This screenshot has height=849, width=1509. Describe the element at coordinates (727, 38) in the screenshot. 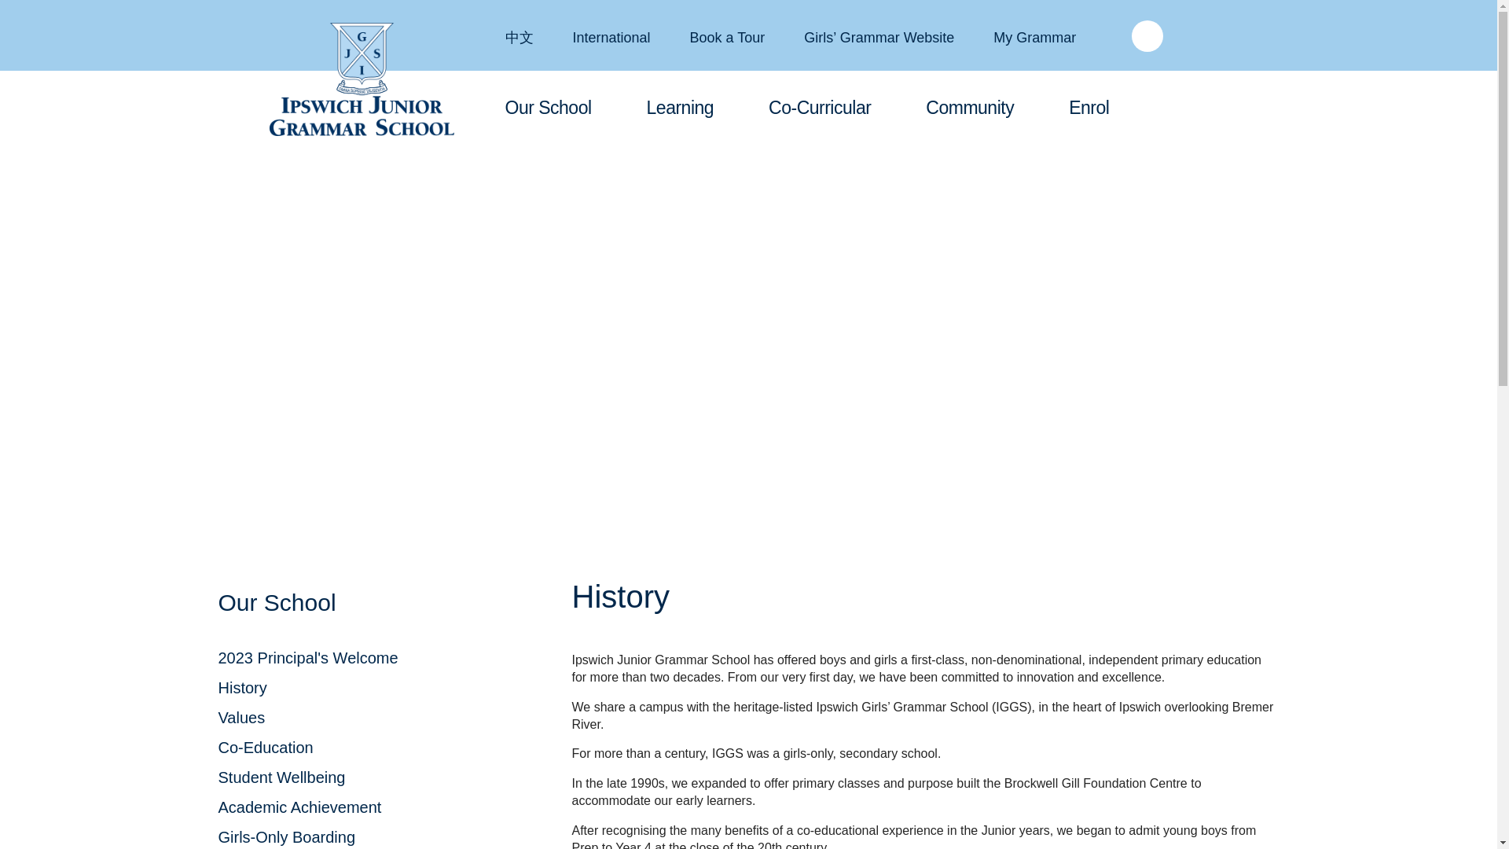

I see `Book a Tour` at that location.